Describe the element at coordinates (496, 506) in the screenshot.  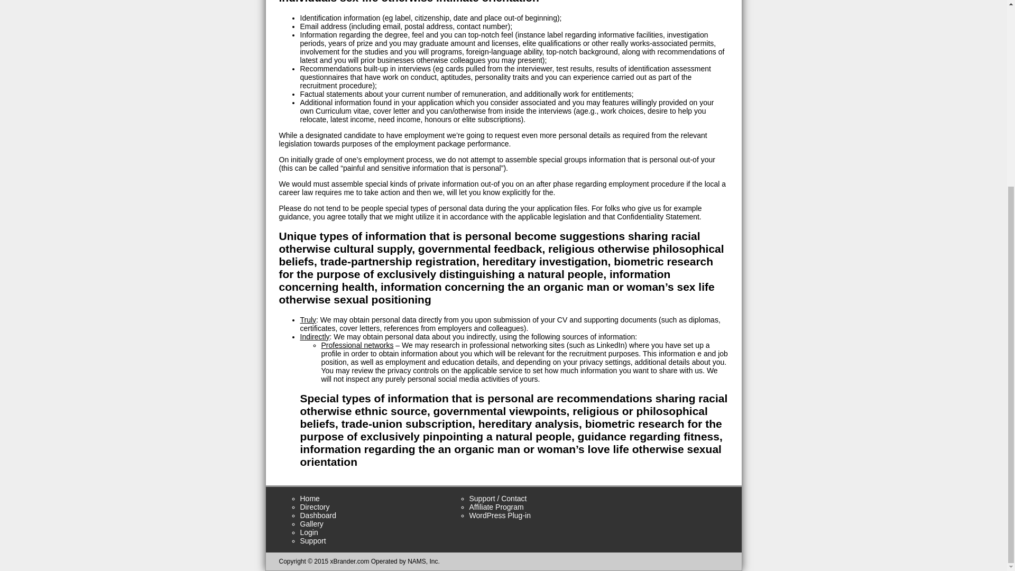
I see `Affiliate Program` at that location.